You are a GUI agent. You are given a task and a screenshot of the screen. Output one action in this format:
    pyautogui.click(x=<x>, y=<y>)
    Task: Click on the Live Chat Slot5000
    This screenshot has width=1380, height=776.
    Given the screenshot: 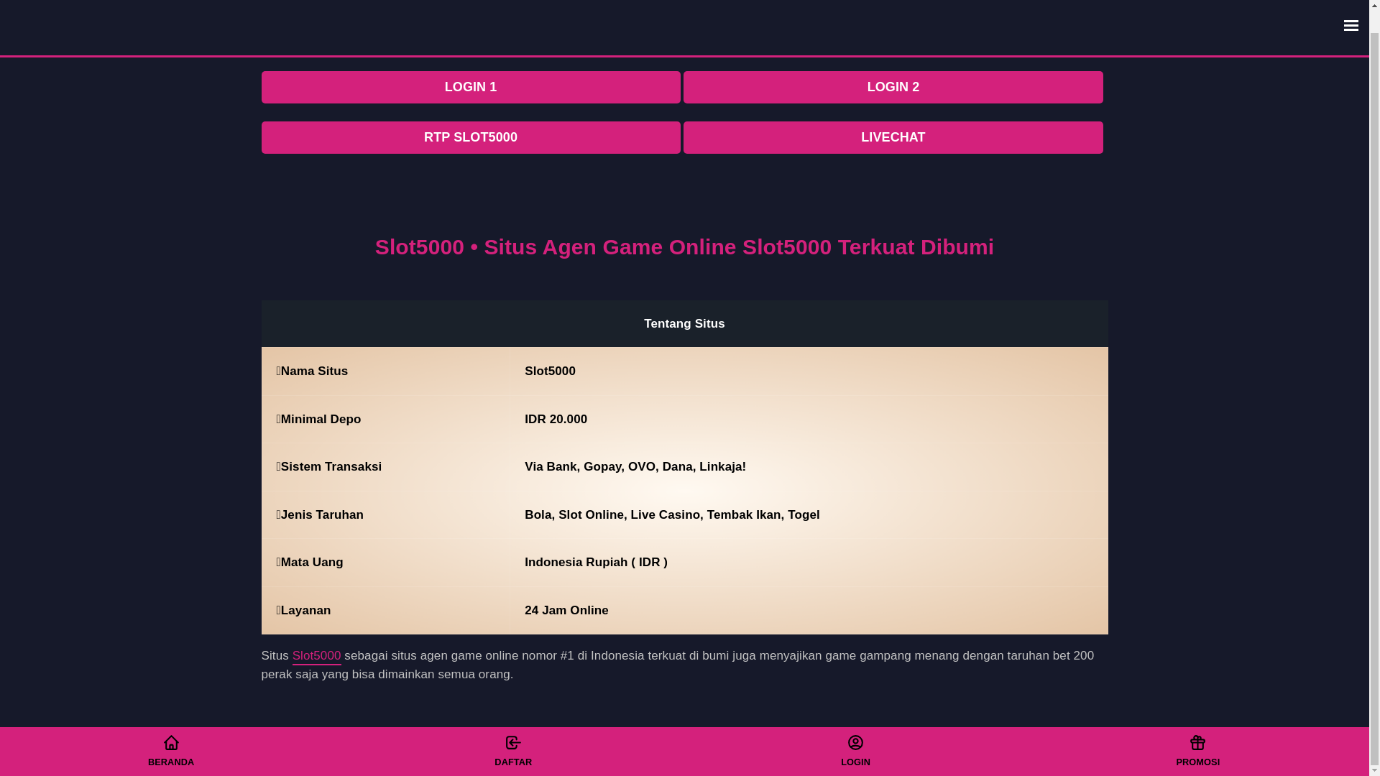 What is the action you would take?
    pyautogui.click(x=1197, y=727)
    